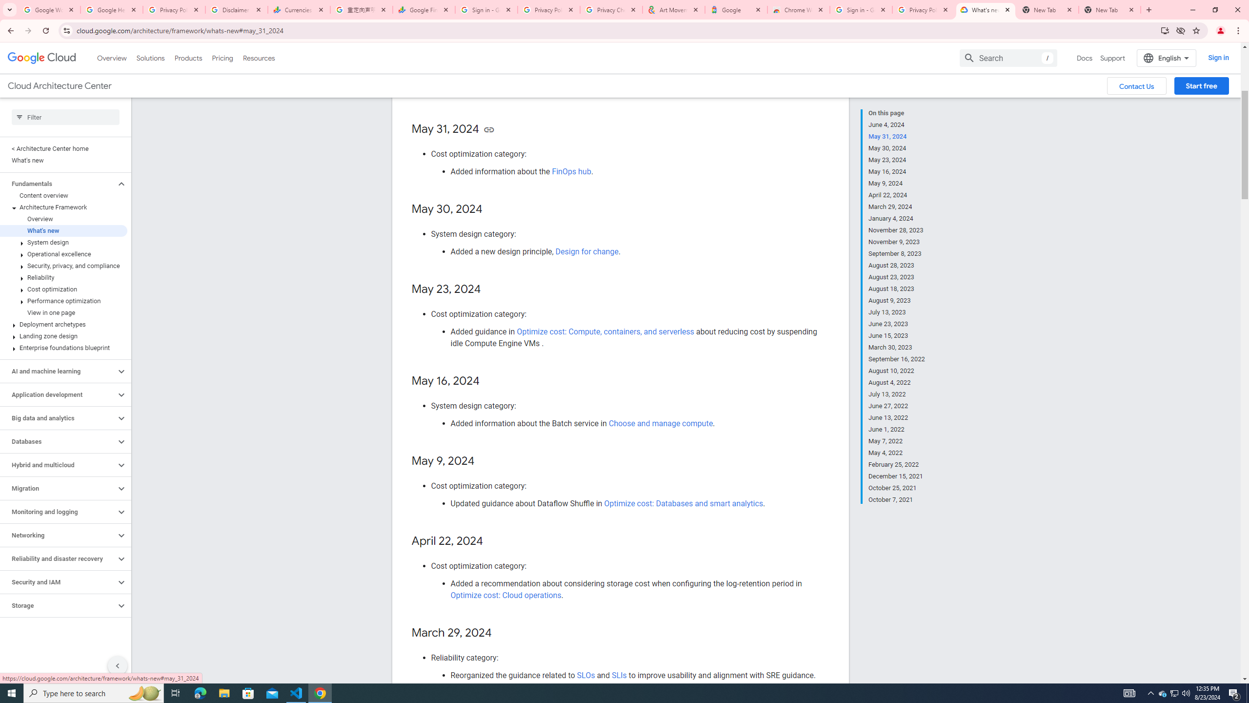  Describe the element at coordinates (49, 10) in the screenshot. I see `Google Workspace Admin Community` at that location.